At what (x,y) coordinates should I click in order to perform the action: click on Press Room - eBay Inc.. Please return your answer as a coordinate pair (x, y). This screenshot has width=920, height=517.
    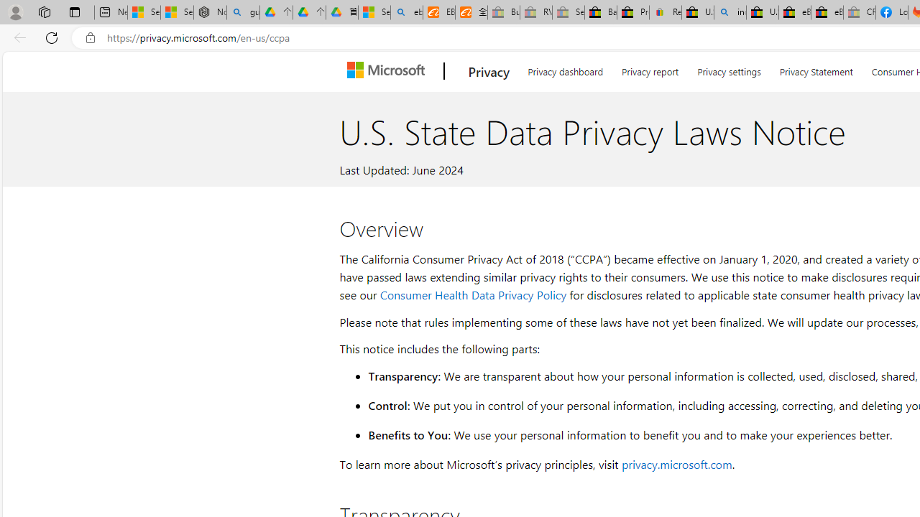
    Looking at the image, I should click on (632, 13).